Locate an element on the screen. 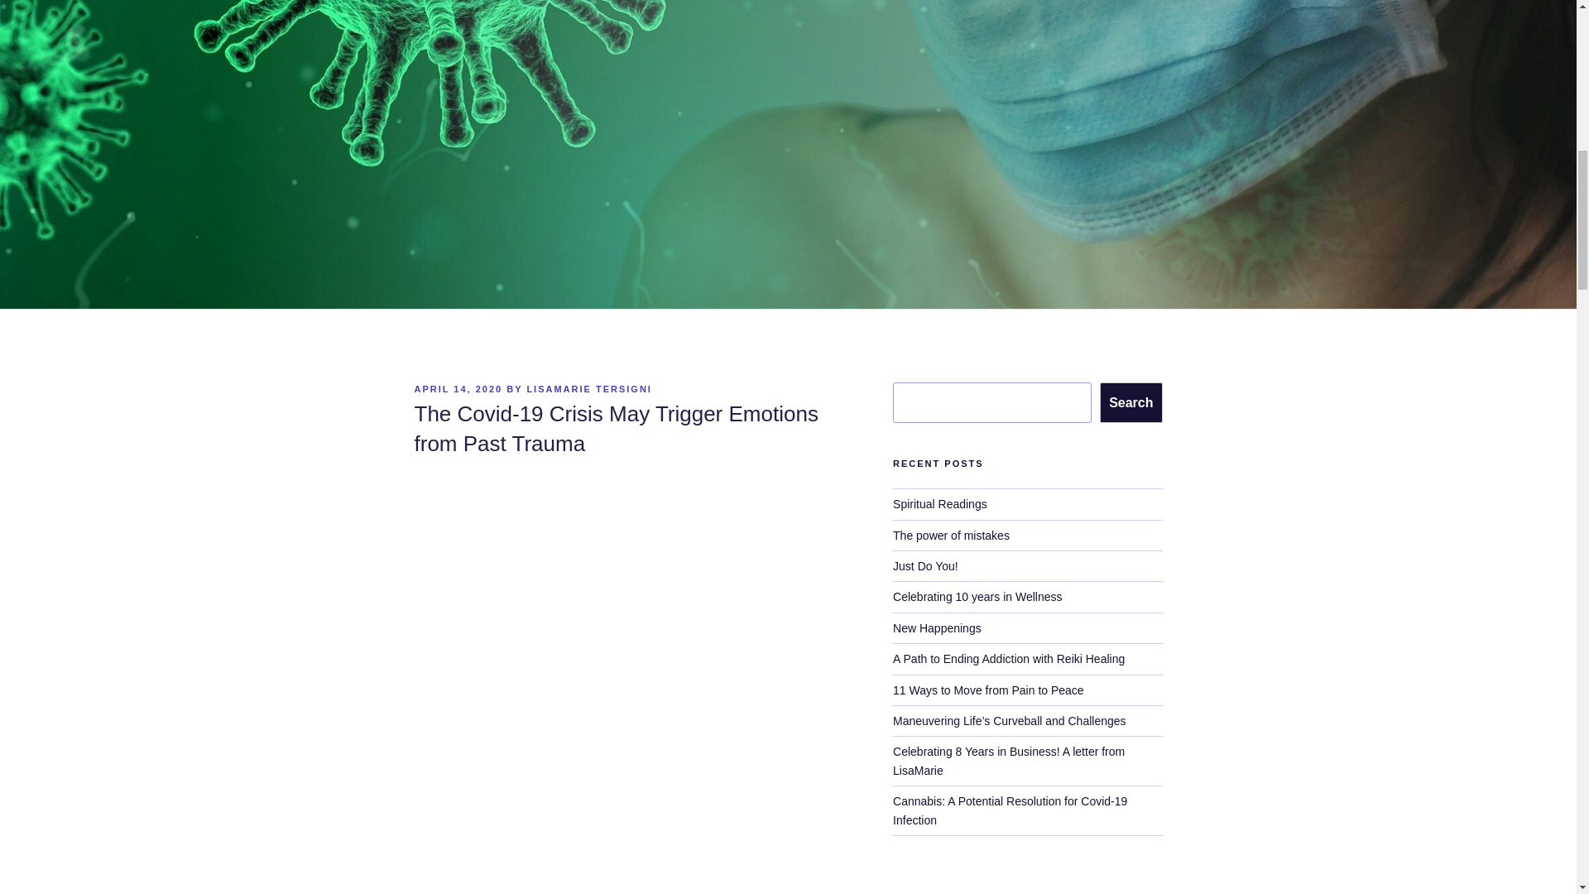 Image resolution: width=1589 pixels, height=894 pixels. APRIL 14, 2020 is located at coordinates (457, 389).